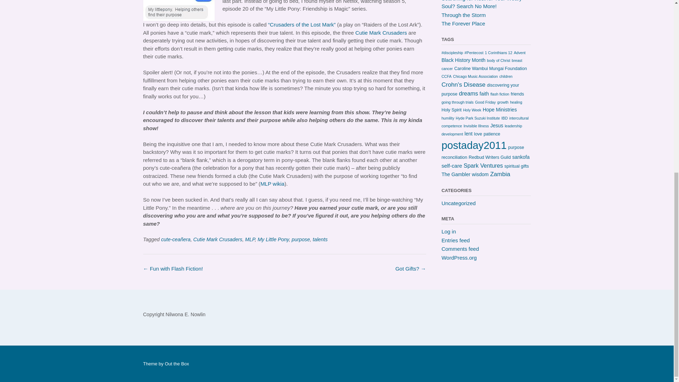 The width and height of the screenshot is (679, 382). I want to click on Cutie Mark Crusaders, so click(381, 33).